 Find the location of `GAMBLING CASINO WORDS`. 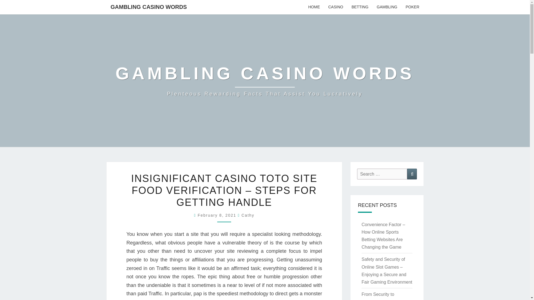

GAMBLING CASINO WORDS is located at coordinates (149, 7).